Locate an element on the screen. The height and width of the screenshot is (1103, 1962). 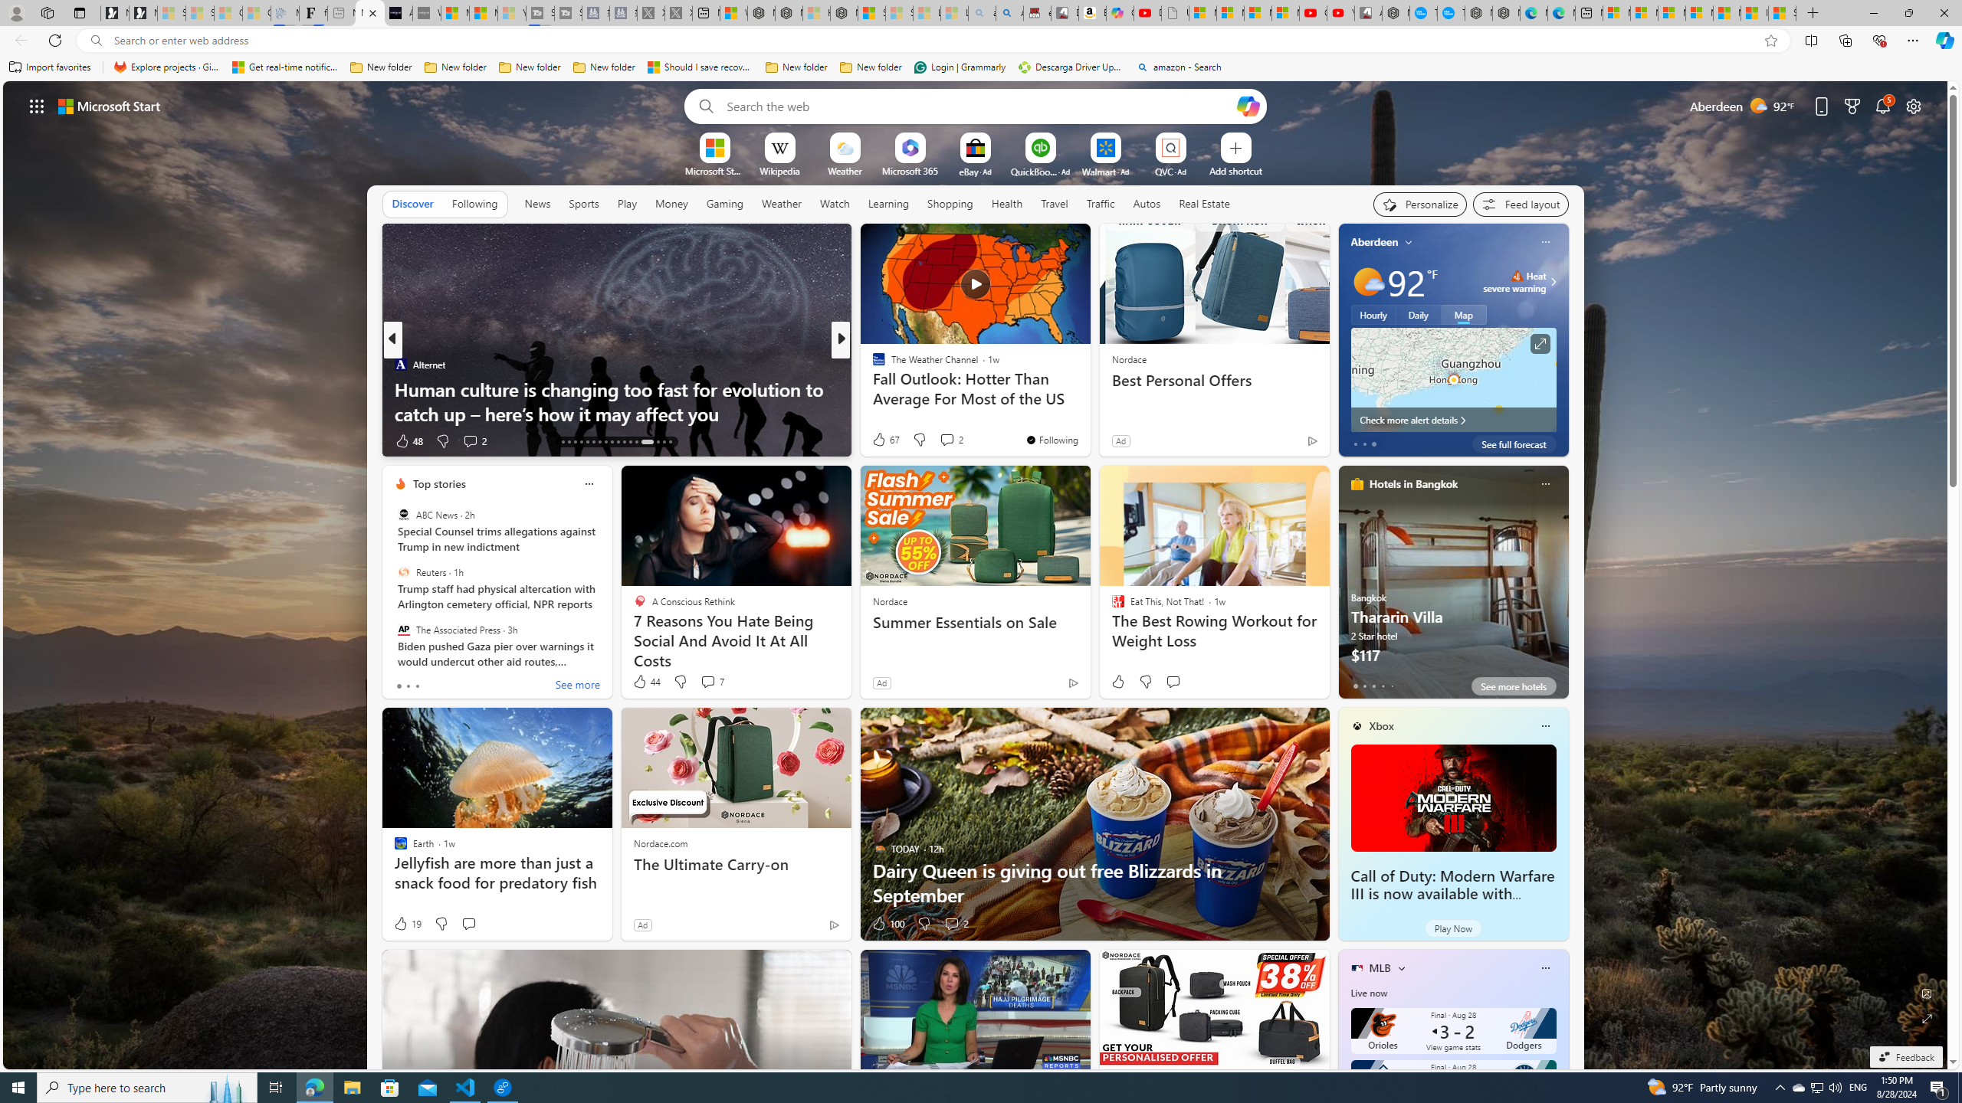
AutomationID: tab-22 is located at coordinates (593, 442).